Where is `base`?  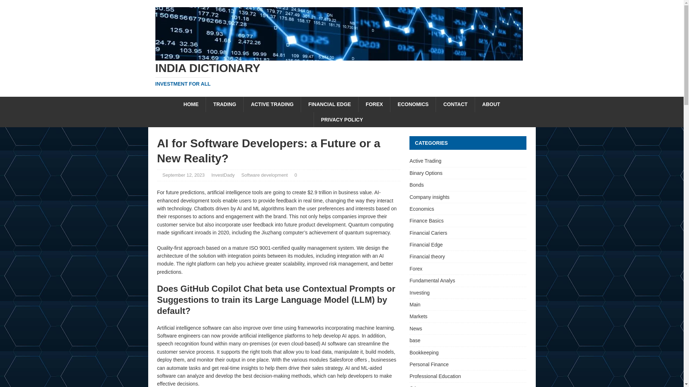
base is located at coordinates (468, 340).